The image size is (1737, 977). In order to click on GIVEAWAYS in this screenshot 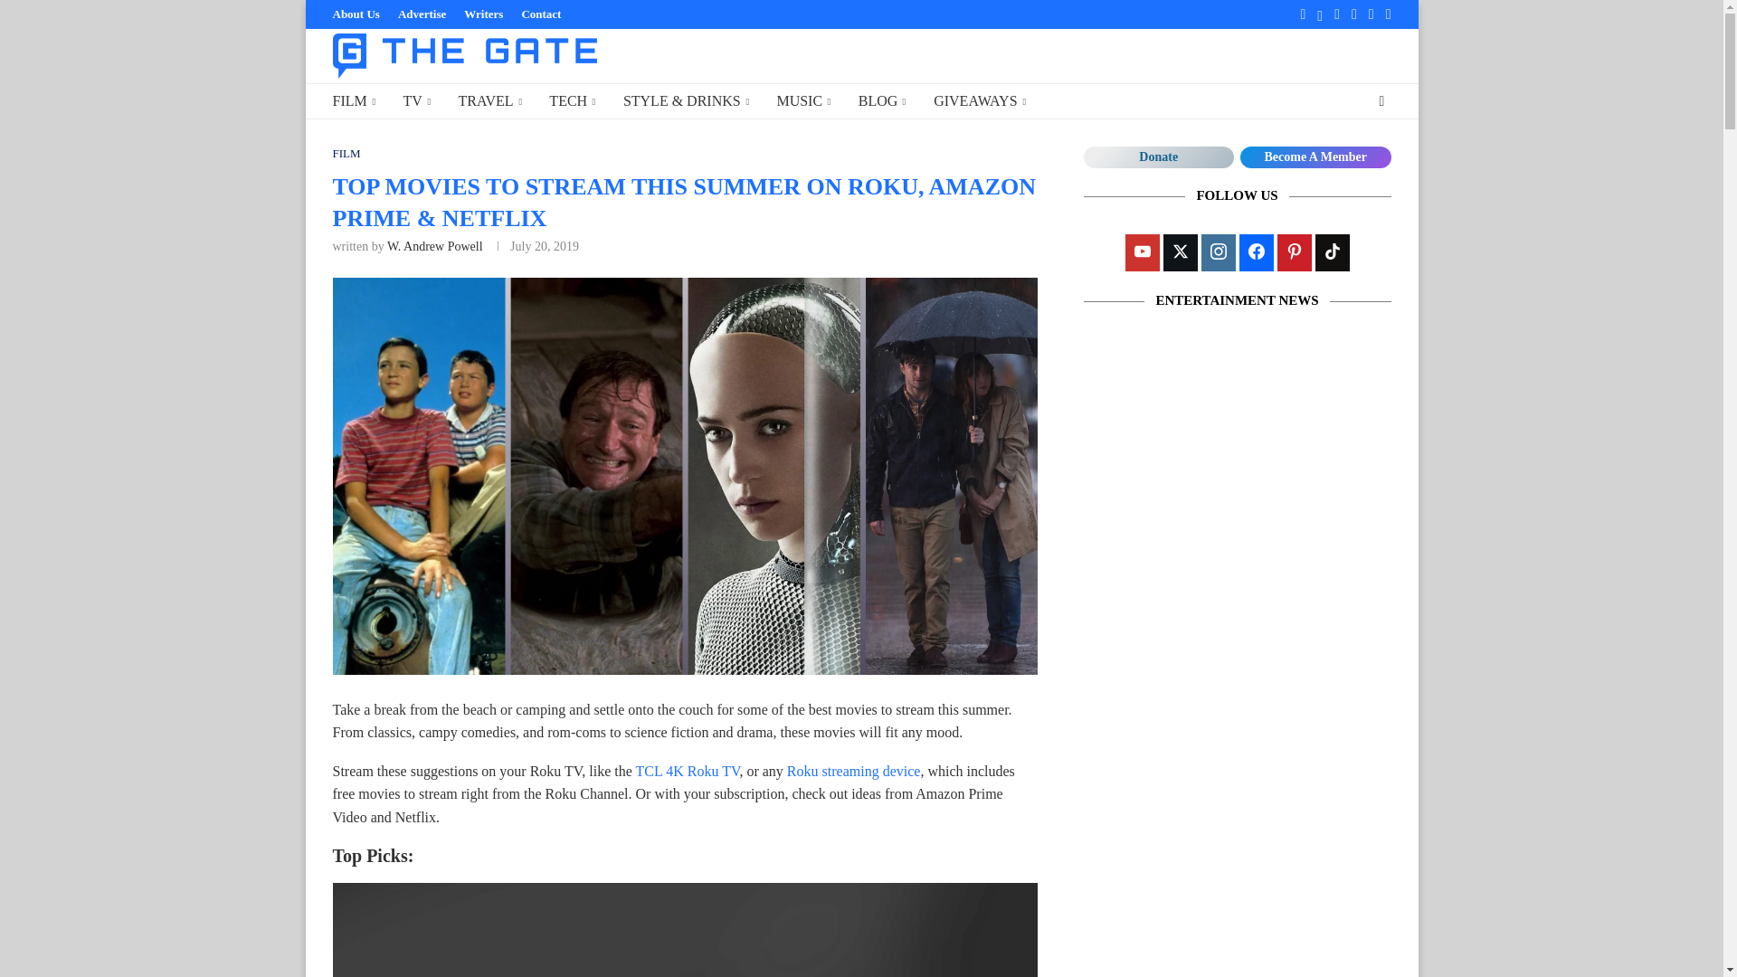, I will do `click(980, 101)`.